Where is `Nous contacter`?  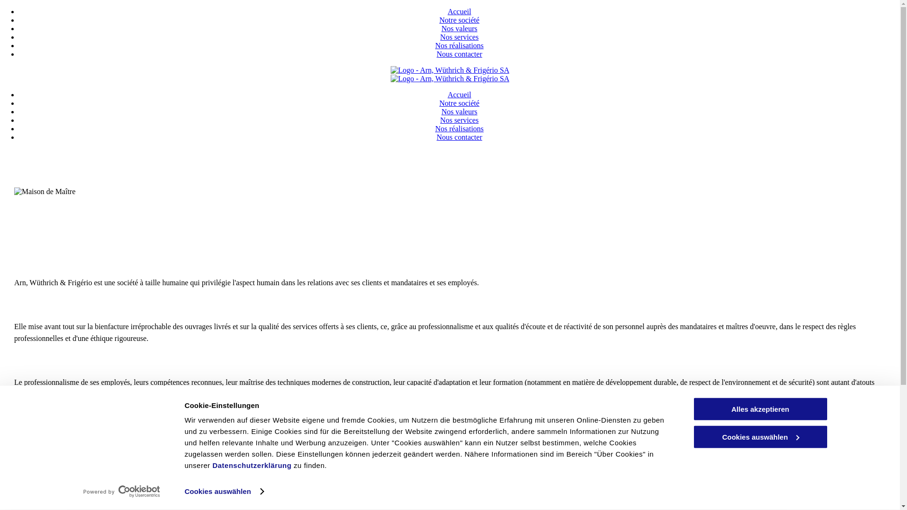 Nous contacter is located at coordinates (459, 137).